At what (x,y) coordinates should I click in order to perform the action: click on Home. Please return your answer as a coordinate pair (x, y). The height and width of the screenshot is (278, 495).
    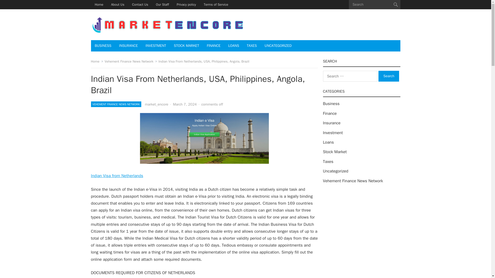
    Looking at the image, I should click on (97, 61).